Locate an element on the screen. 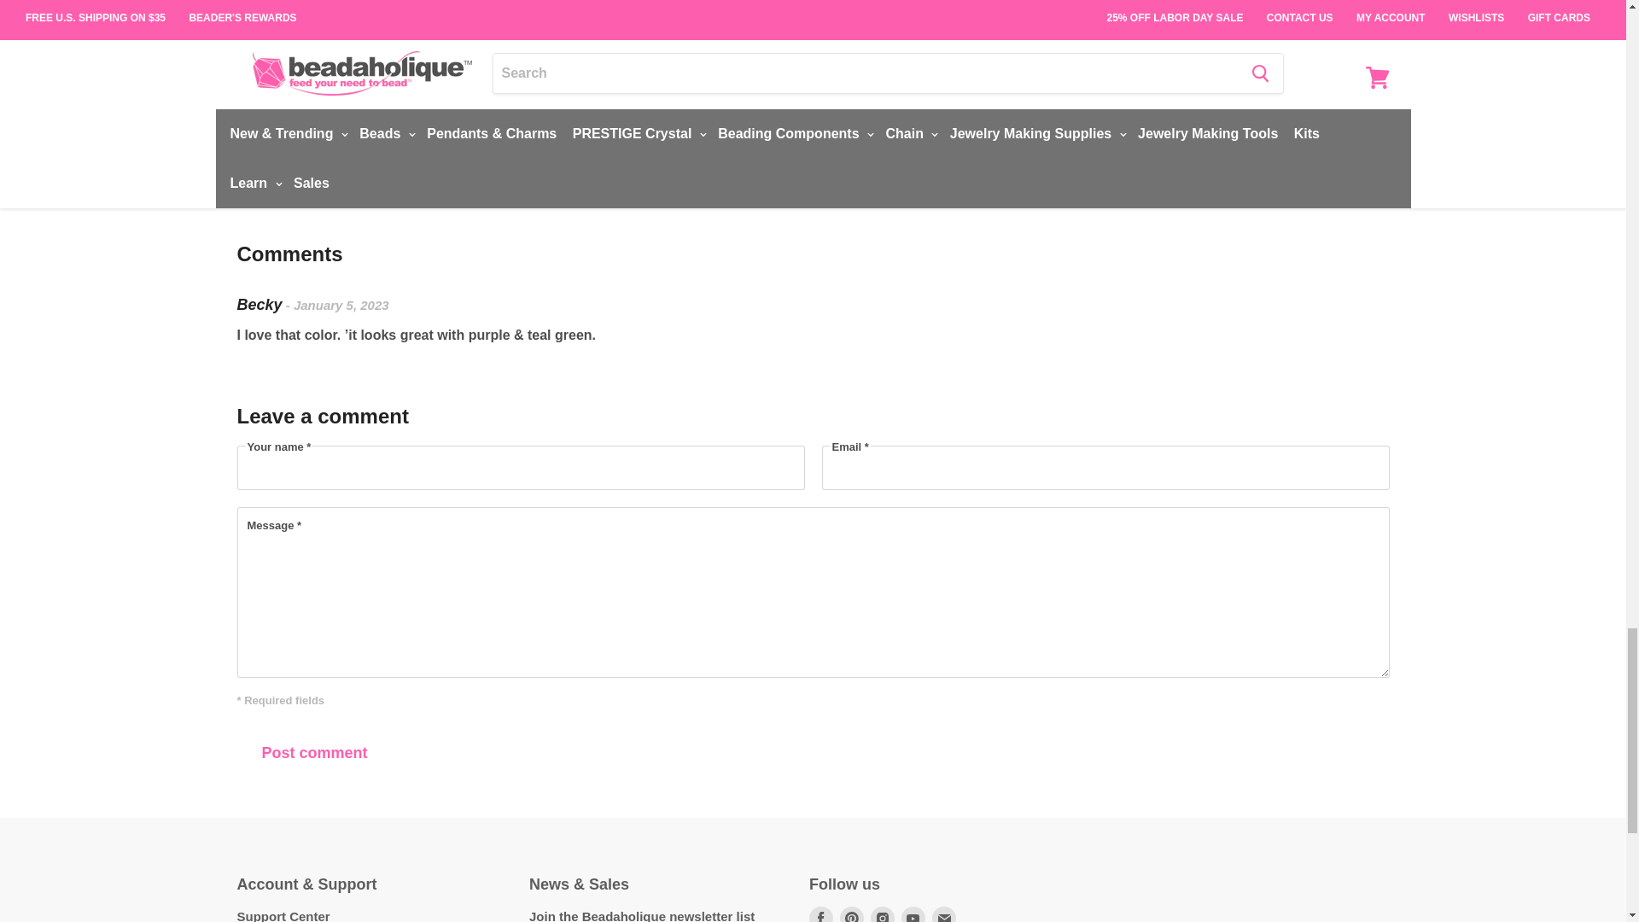 This screenshot has width=1639, height=922. Pinterest is located at coordinates (851, 913).